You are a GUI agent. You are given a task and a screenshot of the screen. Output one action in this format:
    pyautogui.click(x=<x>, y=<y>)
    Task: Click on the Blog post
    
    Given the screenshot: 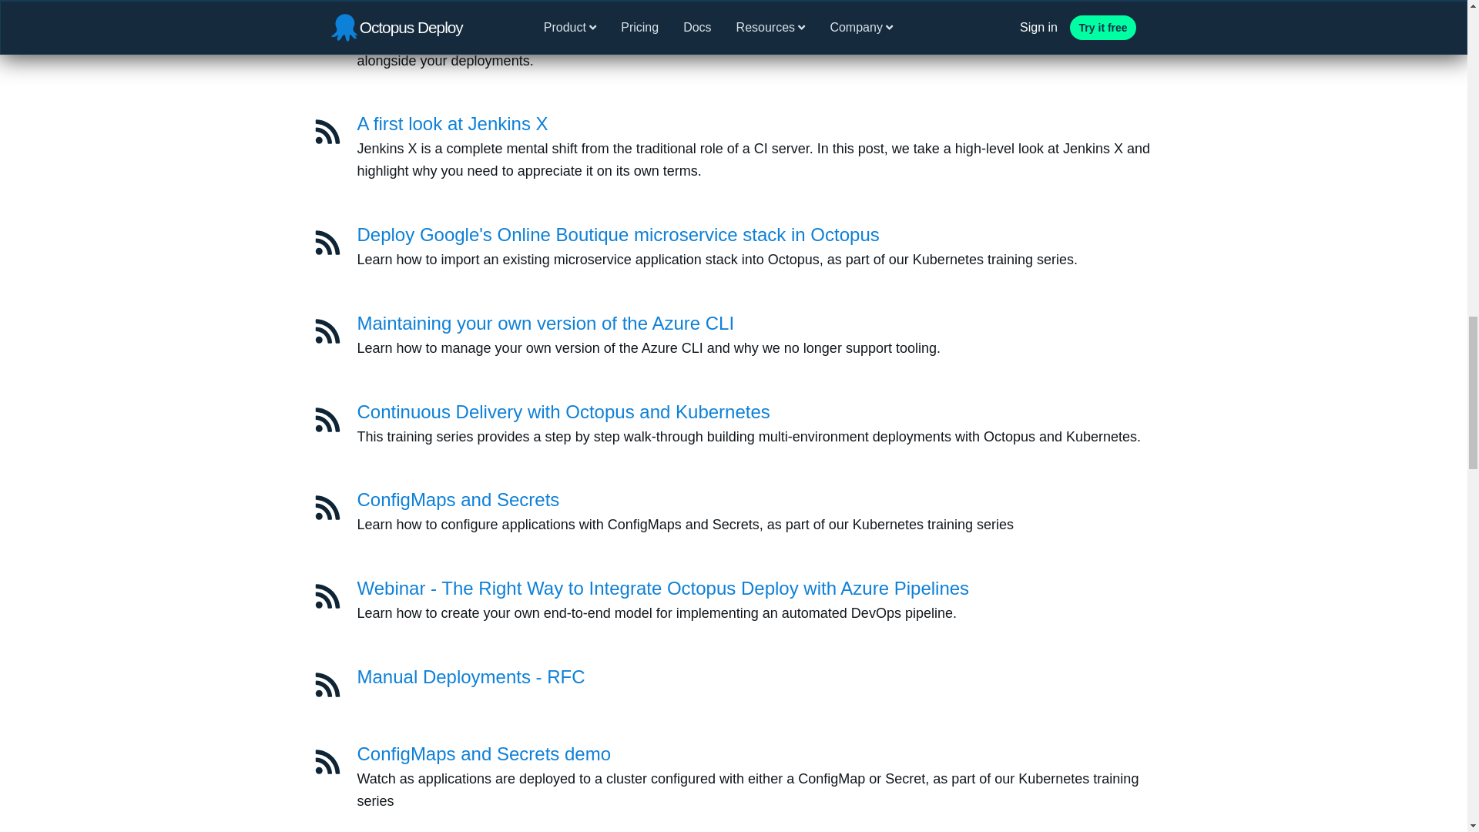 What is the action you would take?
    pyautogui.click(x=327, y=242)
    